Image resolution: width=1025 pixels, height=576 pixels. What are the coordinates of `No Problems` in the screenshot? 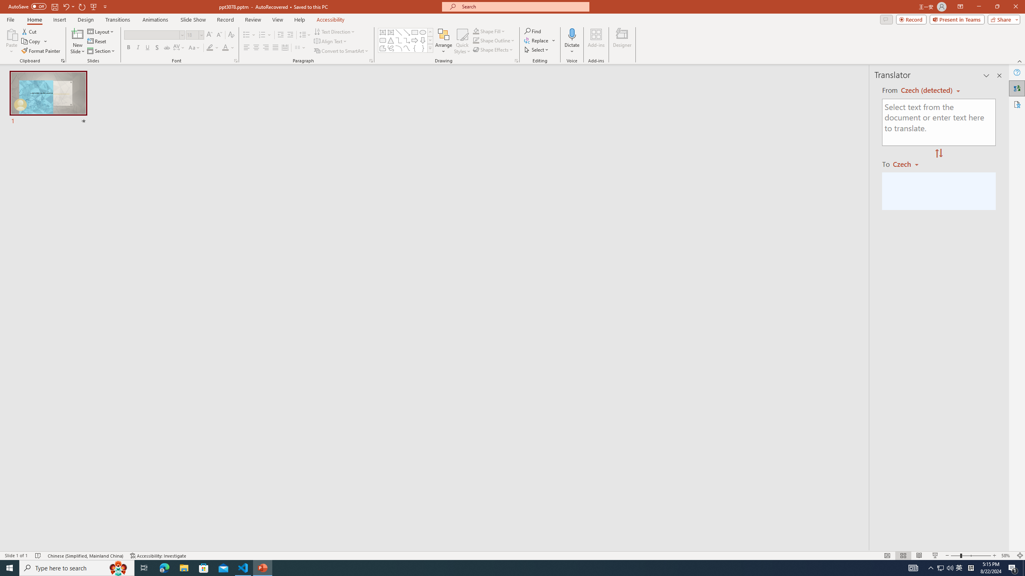 It's located at (85, 539).